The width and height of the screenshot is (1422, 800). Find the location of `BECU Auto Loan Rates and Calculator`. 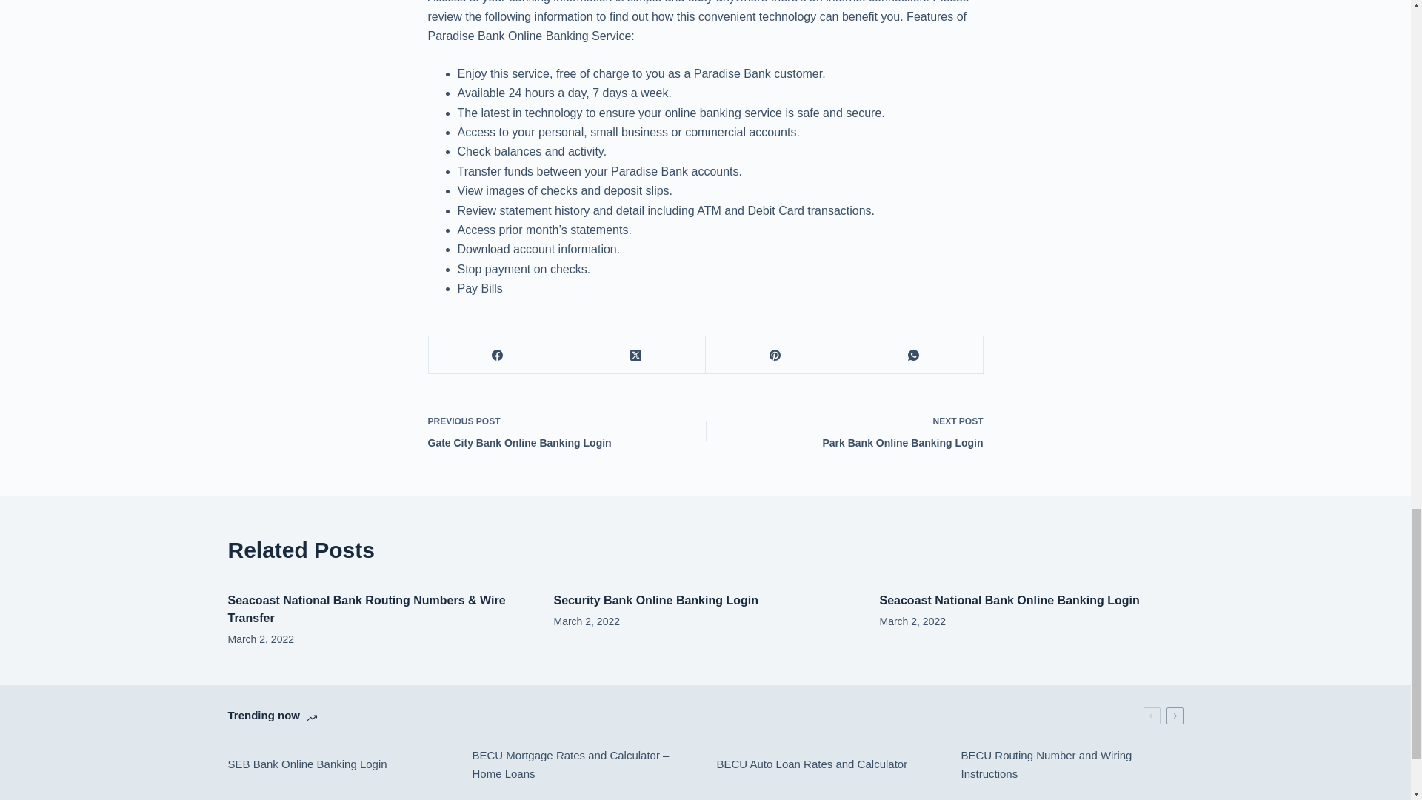

BECU Auto Loan Rates and Calculator is located at coordinates (1072, 764).